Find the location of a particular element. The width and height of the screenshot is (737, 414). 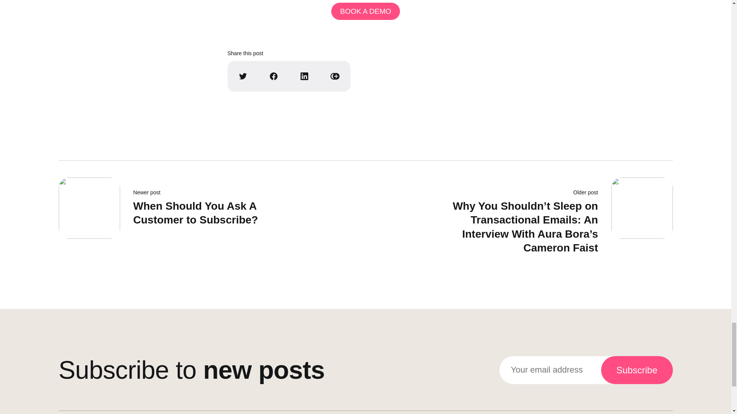

BOOK A DEMO is located at coordinates (637, 370).